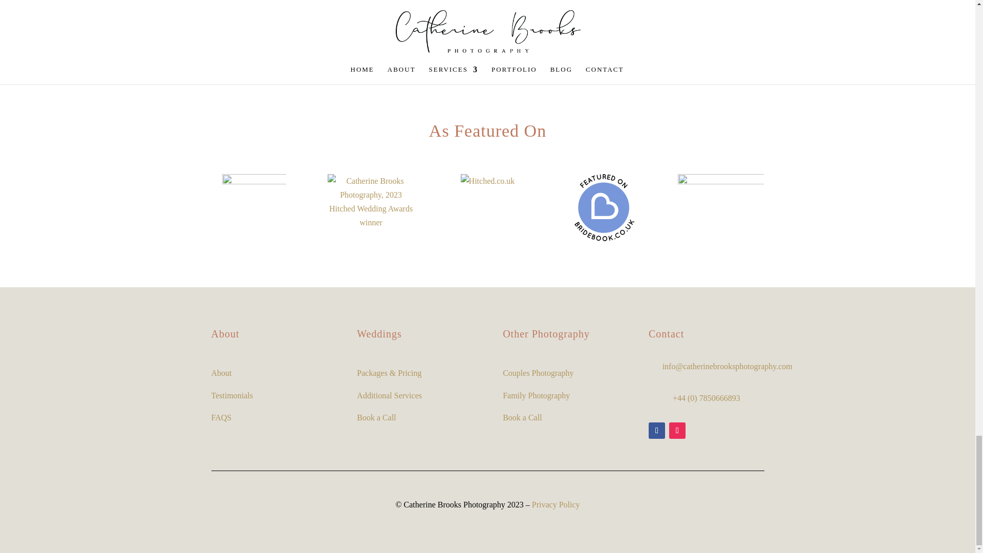 The height and width of the screenshot is (553, 983). What do you see at coordinates (657, 431) in the screenshot?
I see `Follow on Facebook` at bounding box center [657, 431].